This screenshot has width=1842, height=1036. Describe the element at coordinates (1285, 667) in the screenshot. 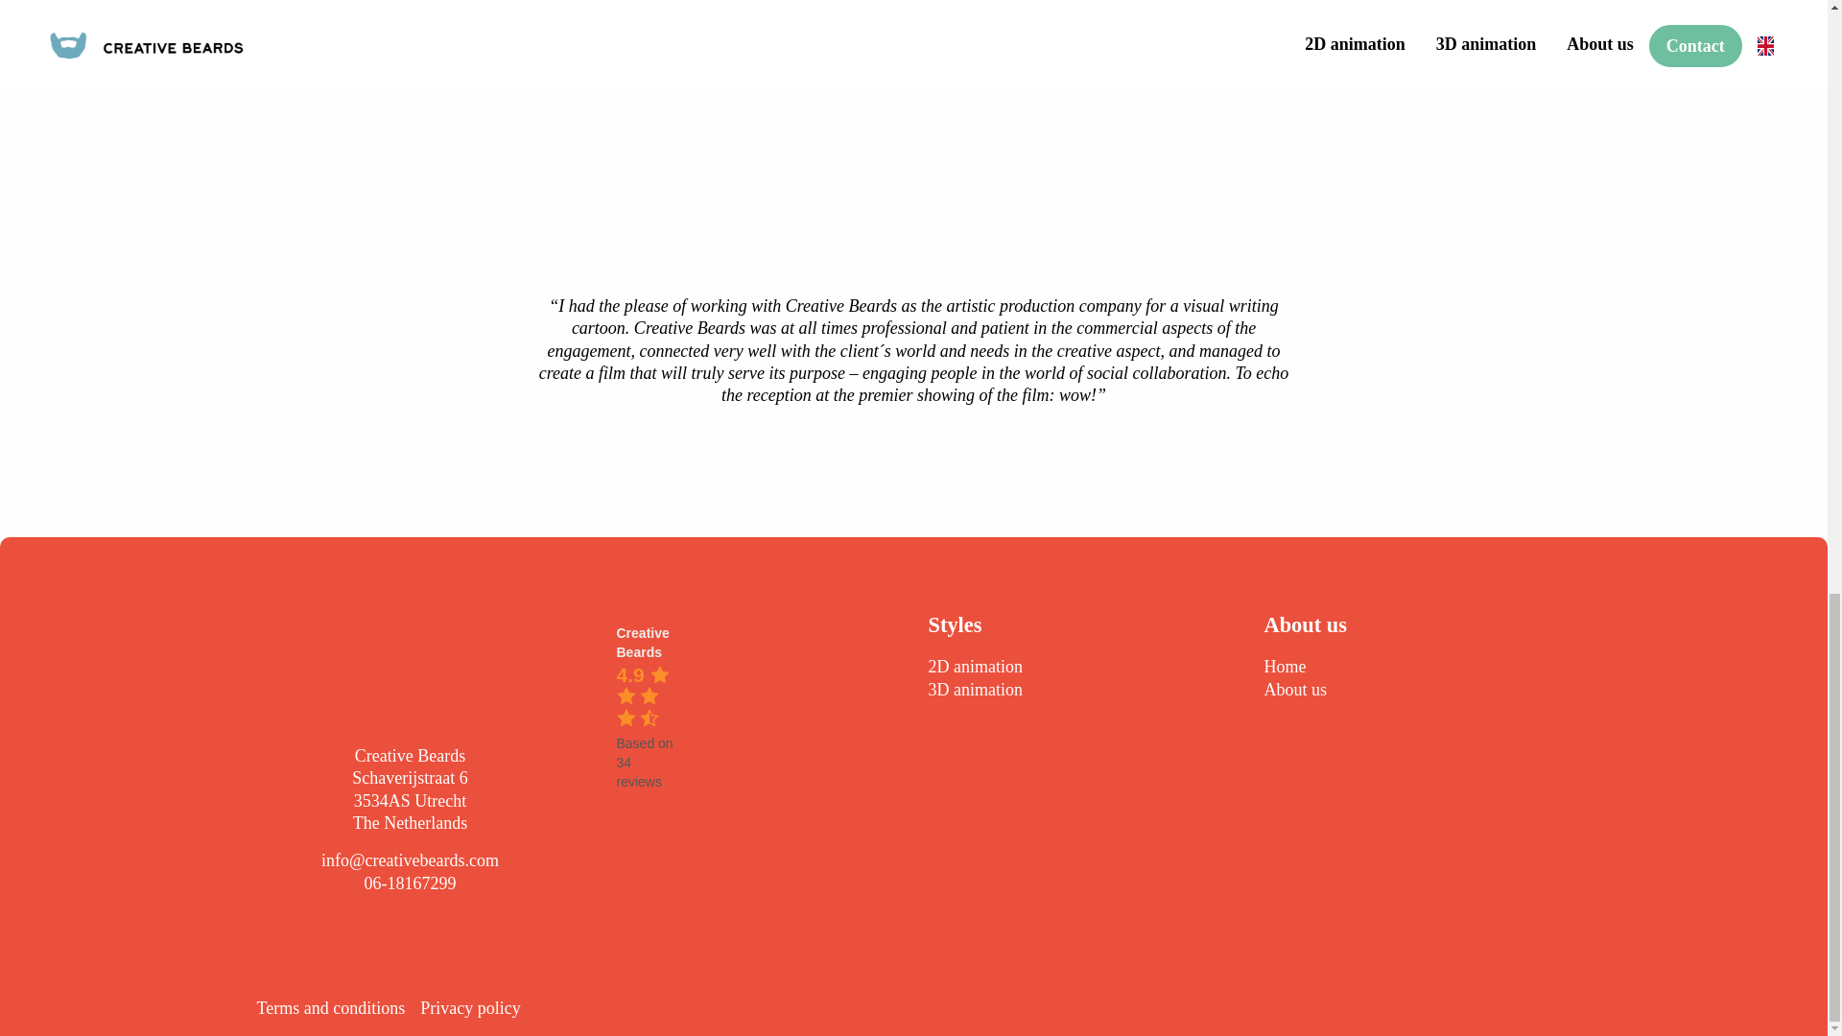

I see `Home` at that location.